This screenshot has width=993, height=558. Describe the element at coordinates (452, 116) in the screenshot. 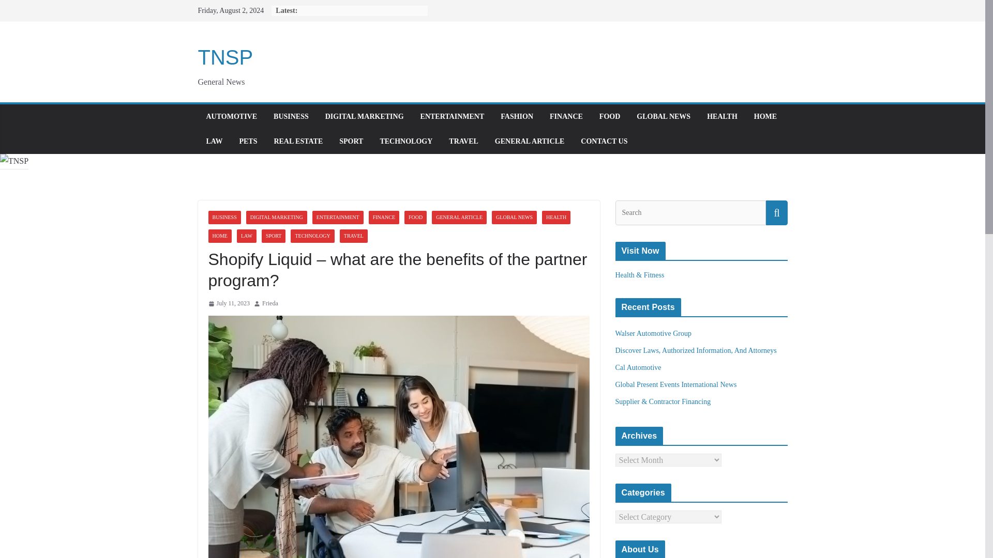

I see `ENTERTAINMENT` at that location.